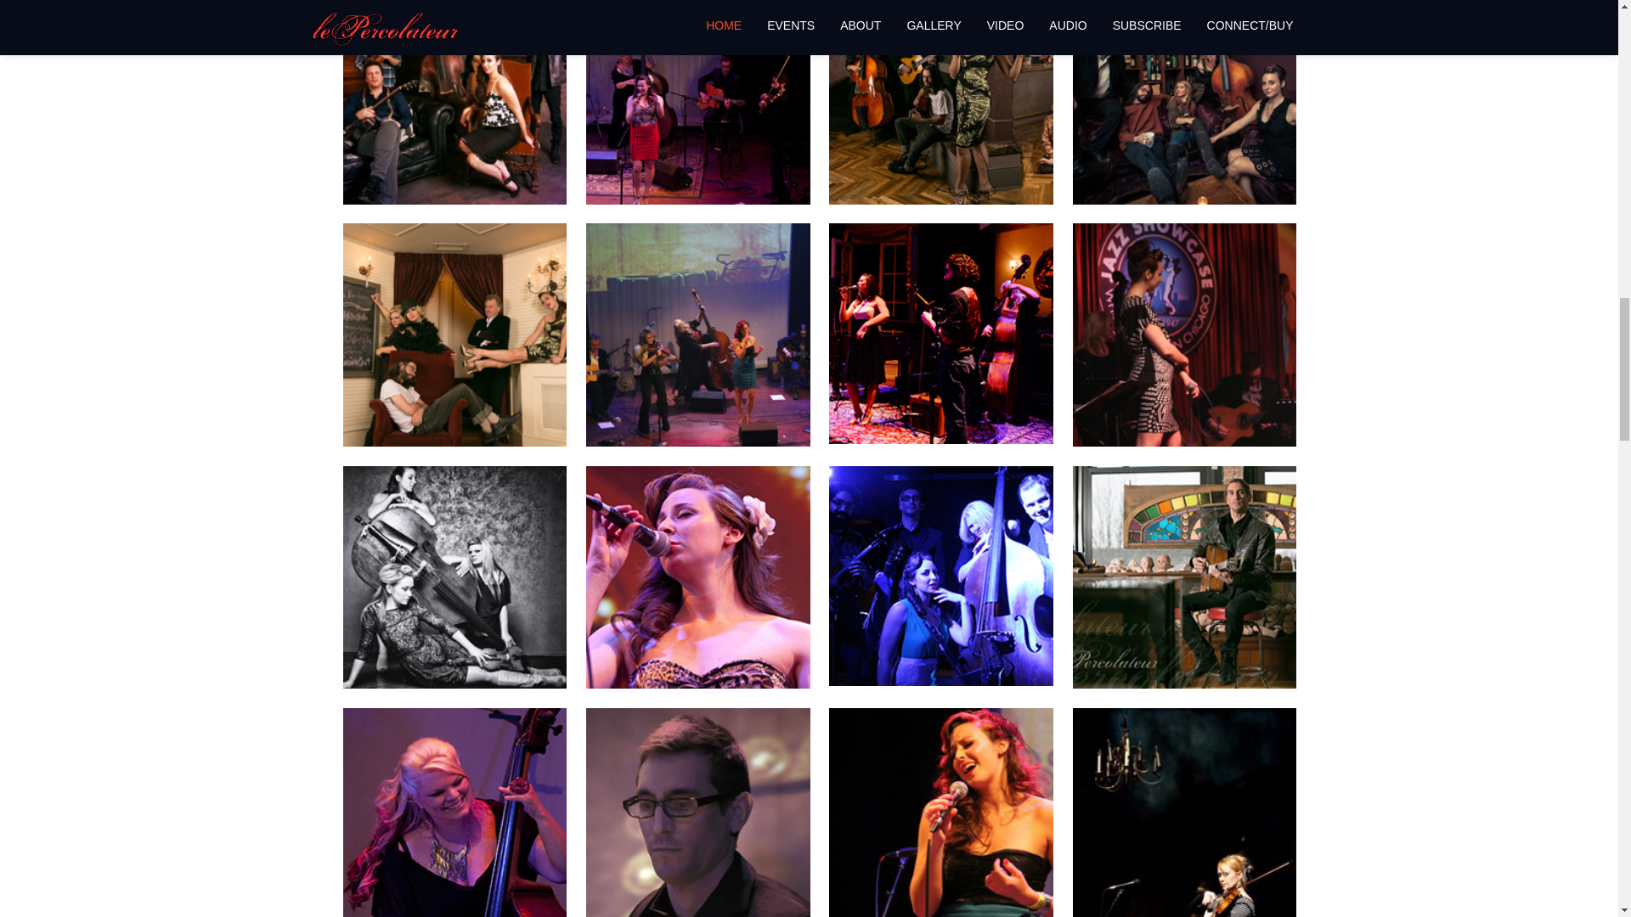  Describe the element at coordinates (454, 816) in the screenshot. I see `Stacy` at that location.